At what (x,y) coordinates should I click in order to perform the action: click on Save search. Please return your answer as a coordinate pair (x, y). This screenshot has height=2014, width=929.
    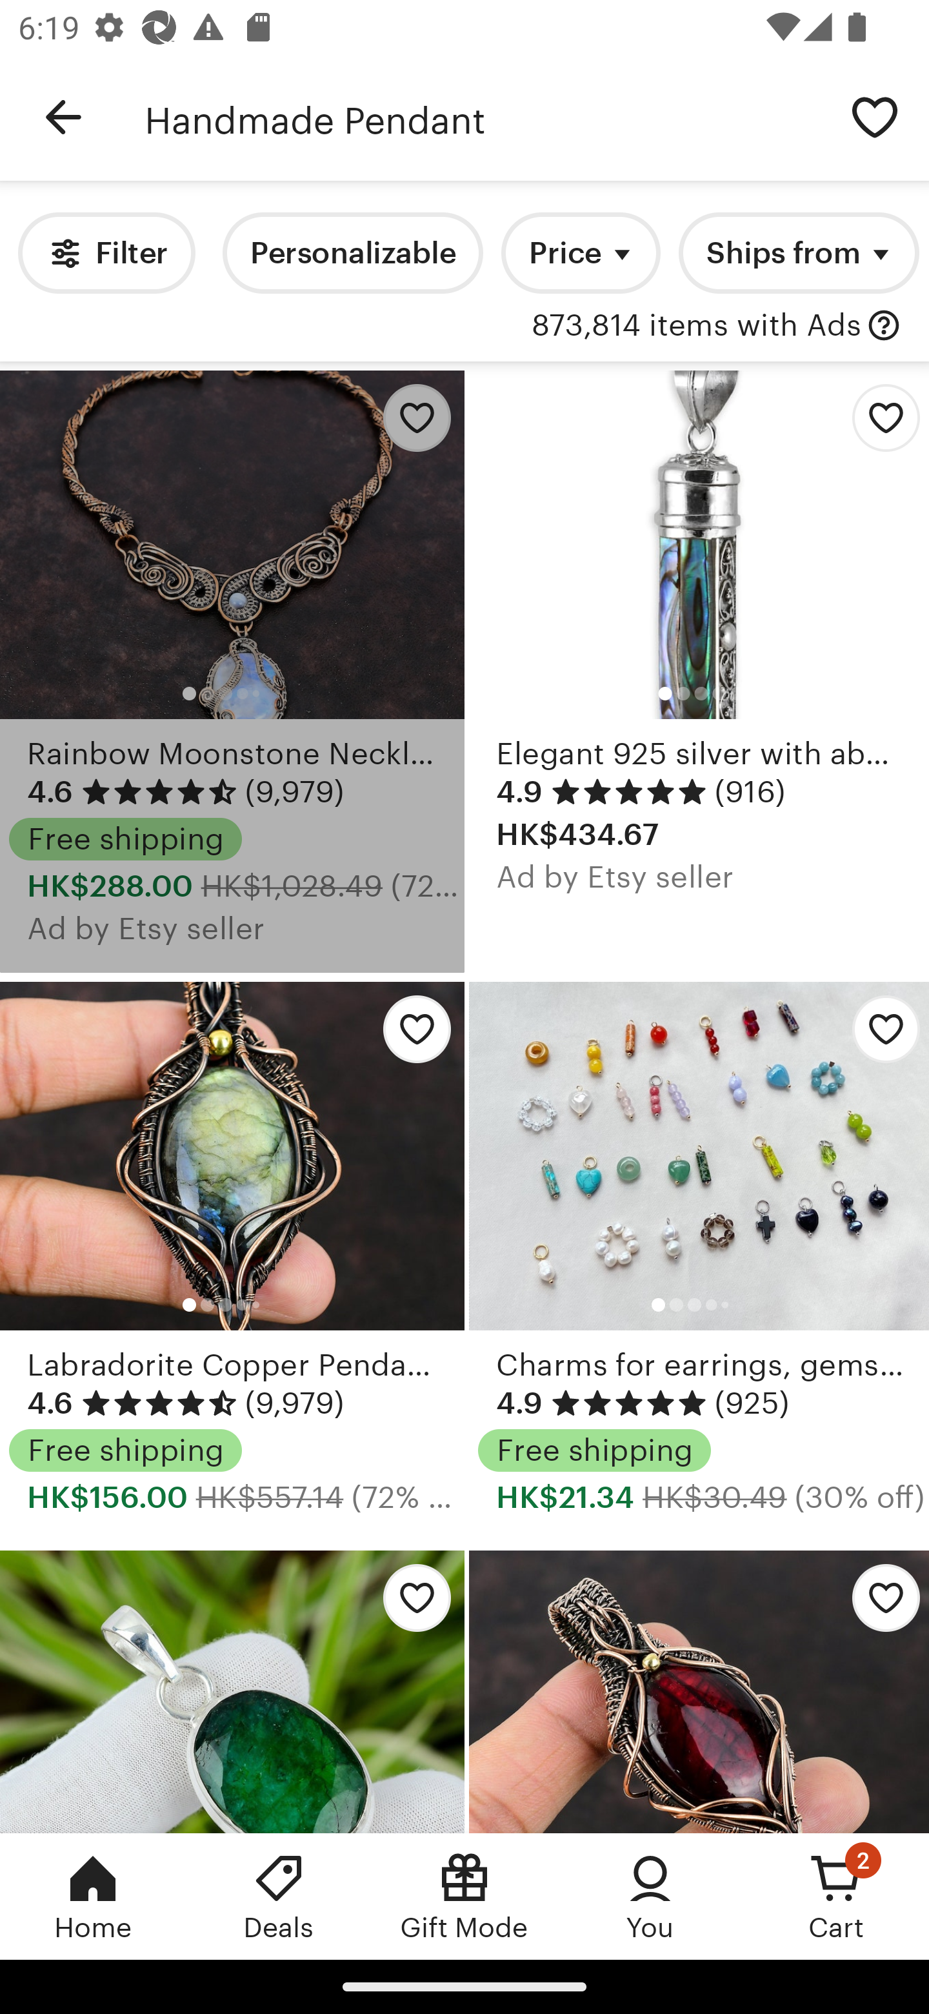
    Looking at the image, I should click on (875, 116).